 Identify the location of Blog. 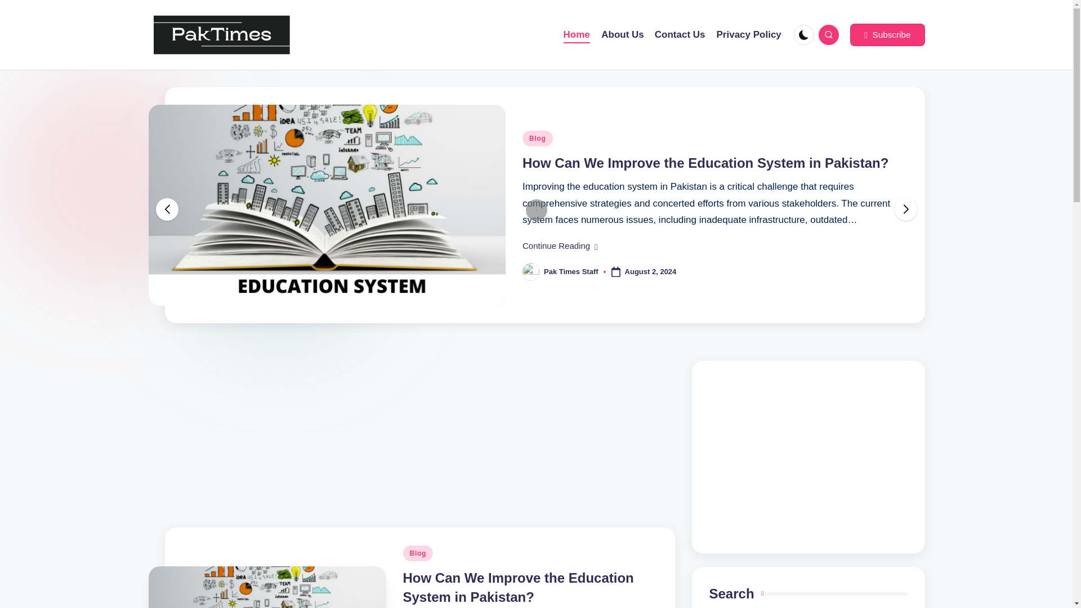
(418, 553).